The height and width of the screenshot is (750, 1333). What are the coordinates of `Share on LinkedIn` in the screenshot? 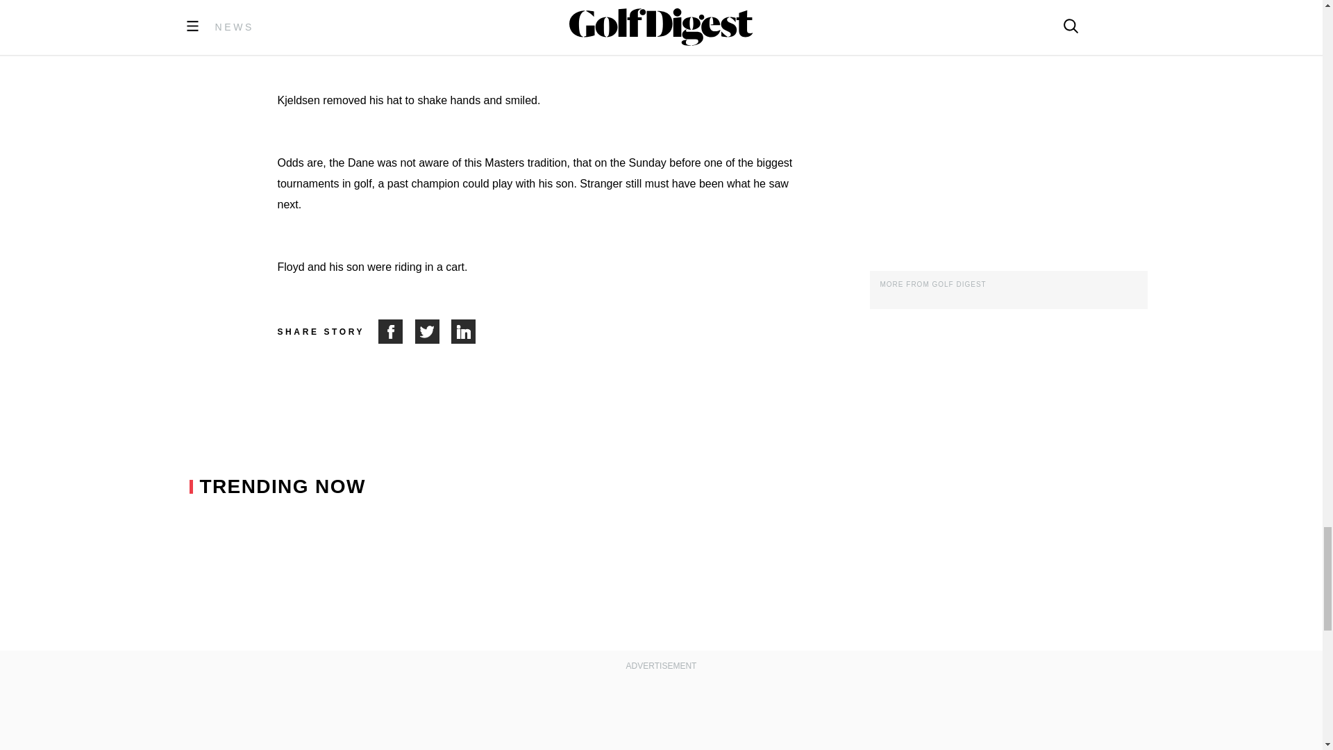 It's located at (464, 331).